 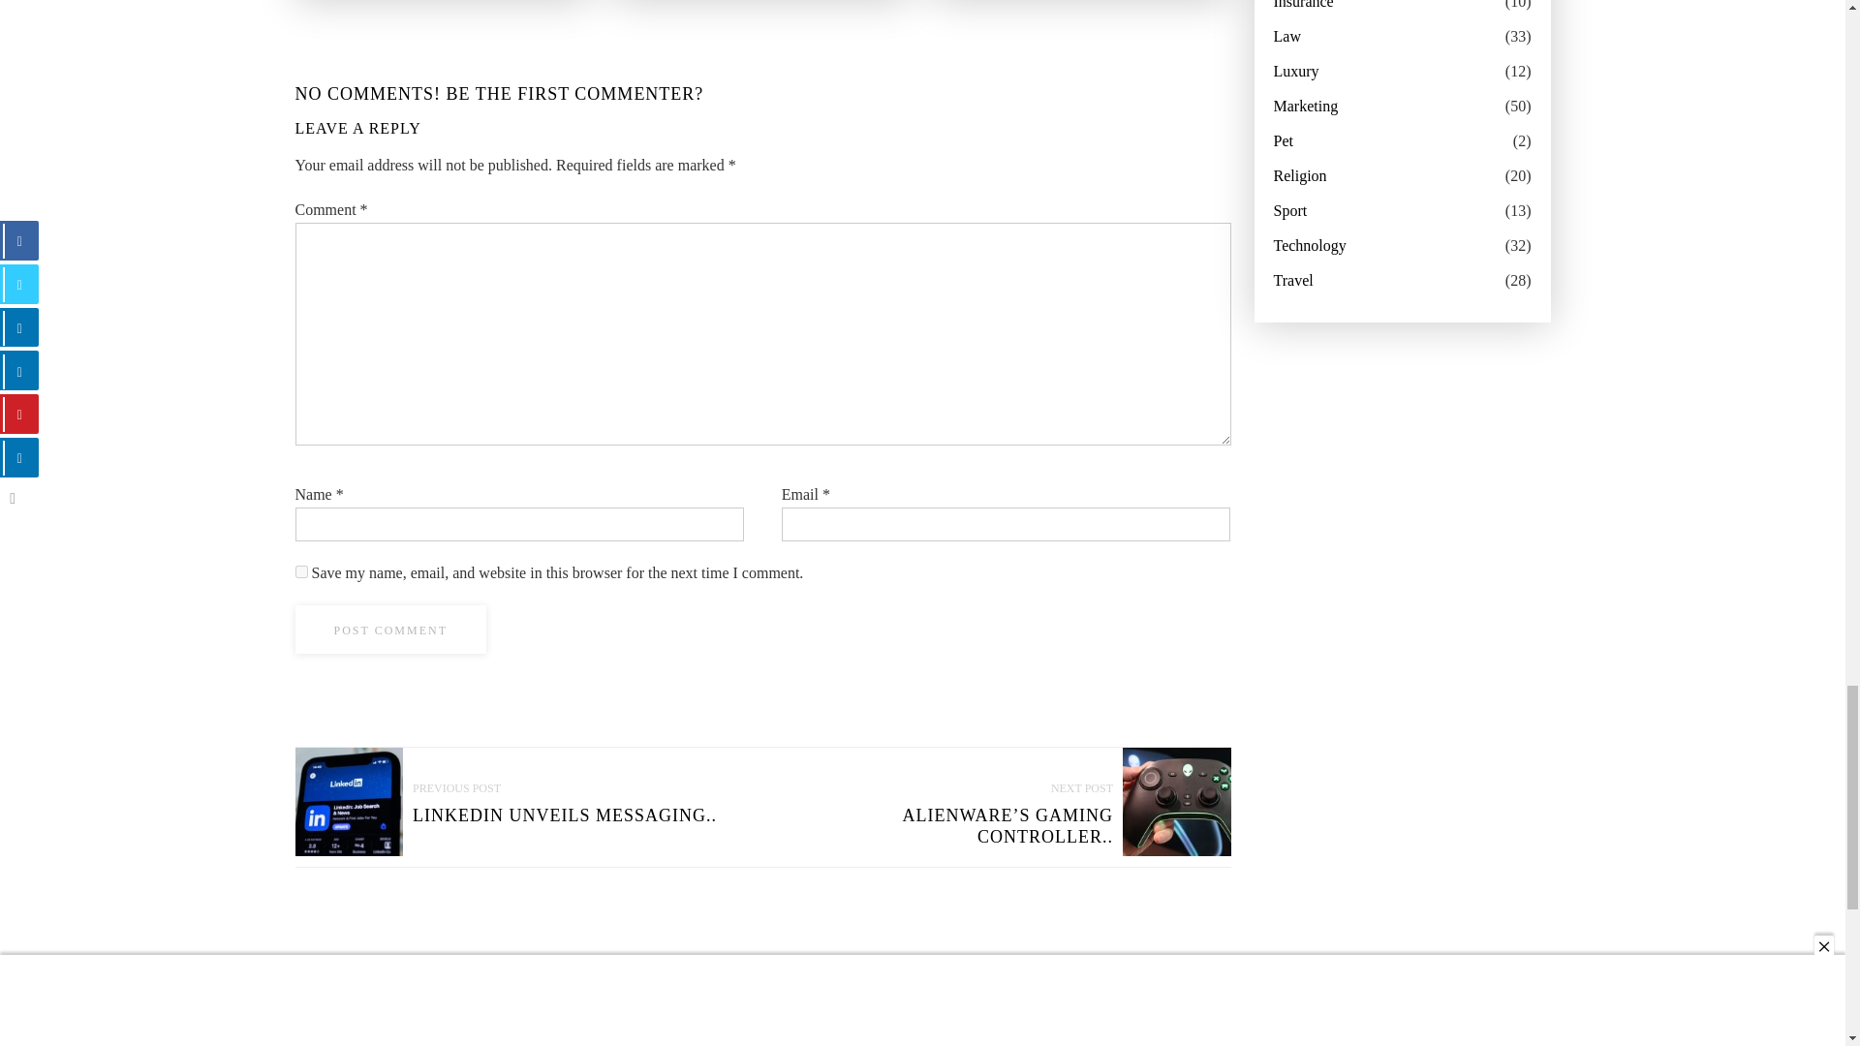 What do you see at coordinates (300, 571) in the screenshot?
I see `yes` at bounding box center [300, 571].